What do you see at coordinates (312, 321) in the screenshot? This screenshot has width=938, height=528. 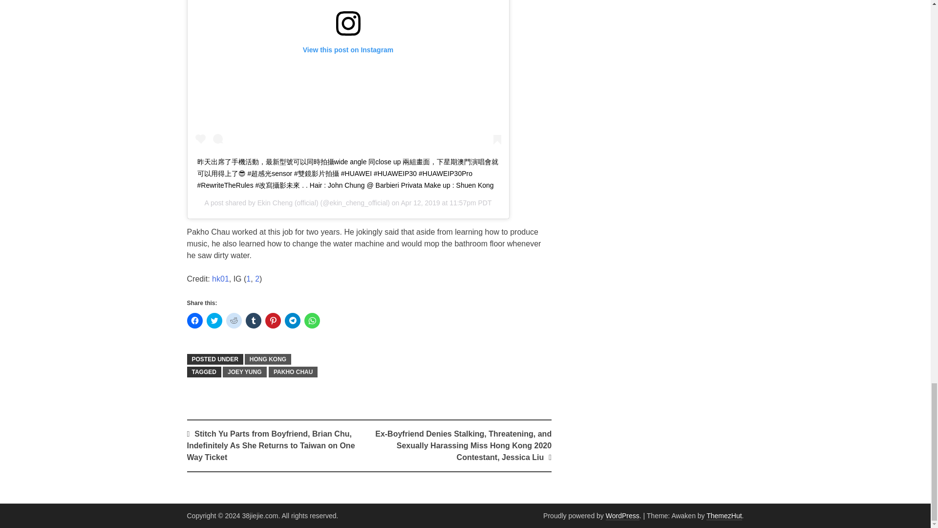 I see `Click to share on WhatsApp` at bounding box center [312, 321].